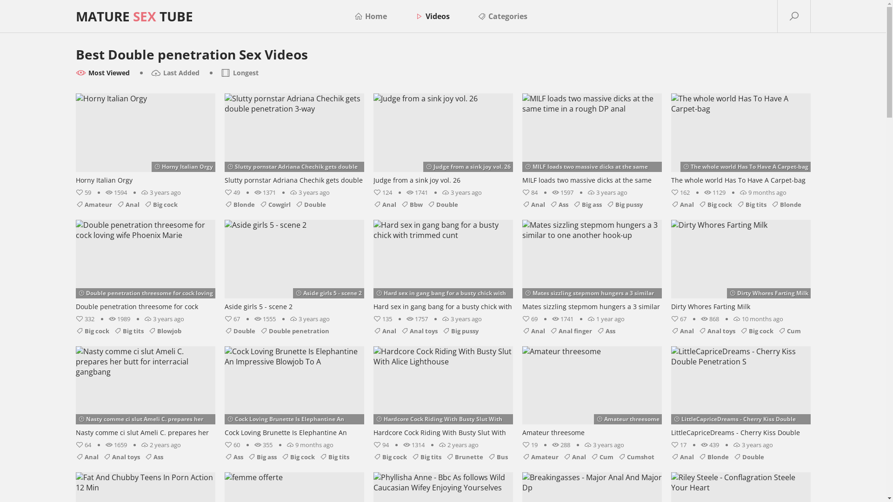  What do you see at coordinates (606, 330) in the screenshot?
I see `Ass` at bounding box center [606, 330].